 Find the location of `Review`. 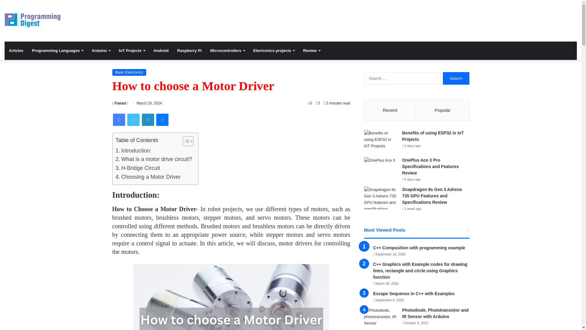

Review is located at coordinates (312, 51).